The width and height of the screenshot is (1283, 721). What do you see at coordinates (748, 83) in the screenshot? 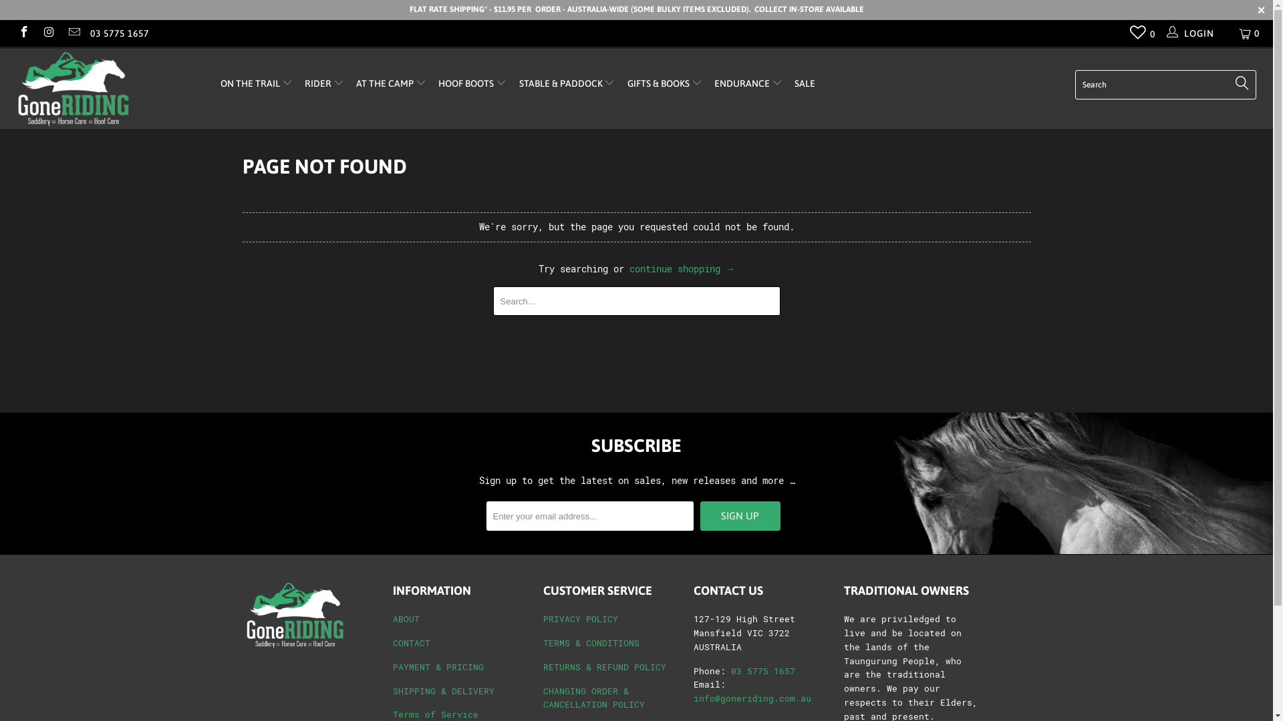
I see `ENDURANCE` at bounding box center [748, 83].